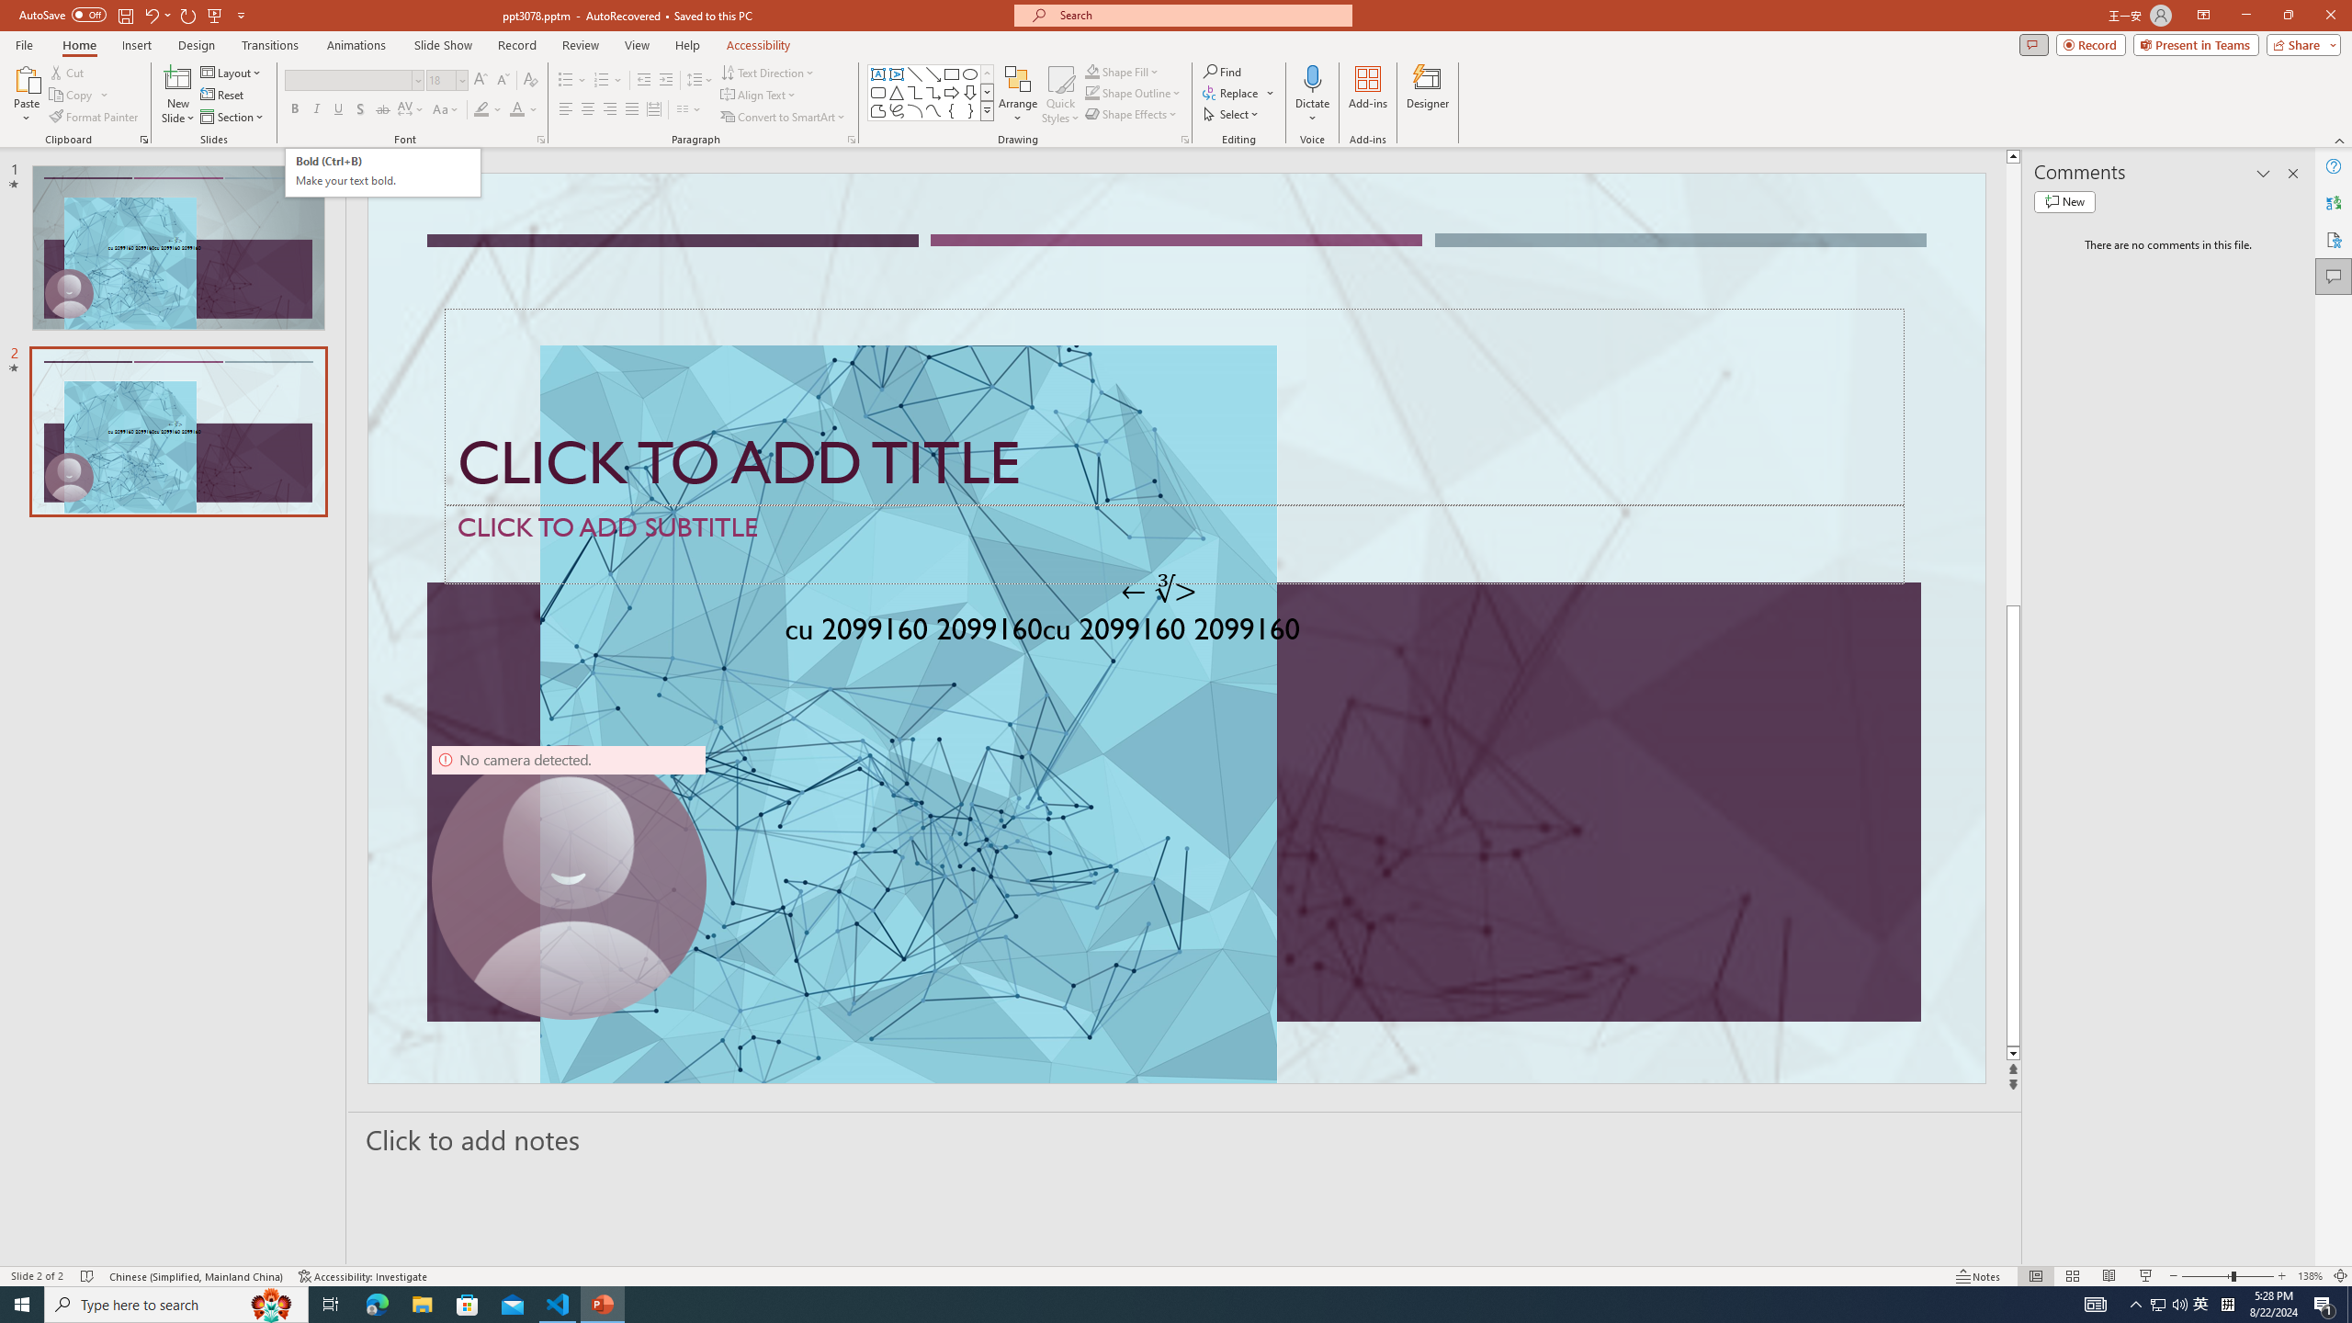 This screenshot has width=2352, height=1323. I want to click on Redo, so click(189, 15).